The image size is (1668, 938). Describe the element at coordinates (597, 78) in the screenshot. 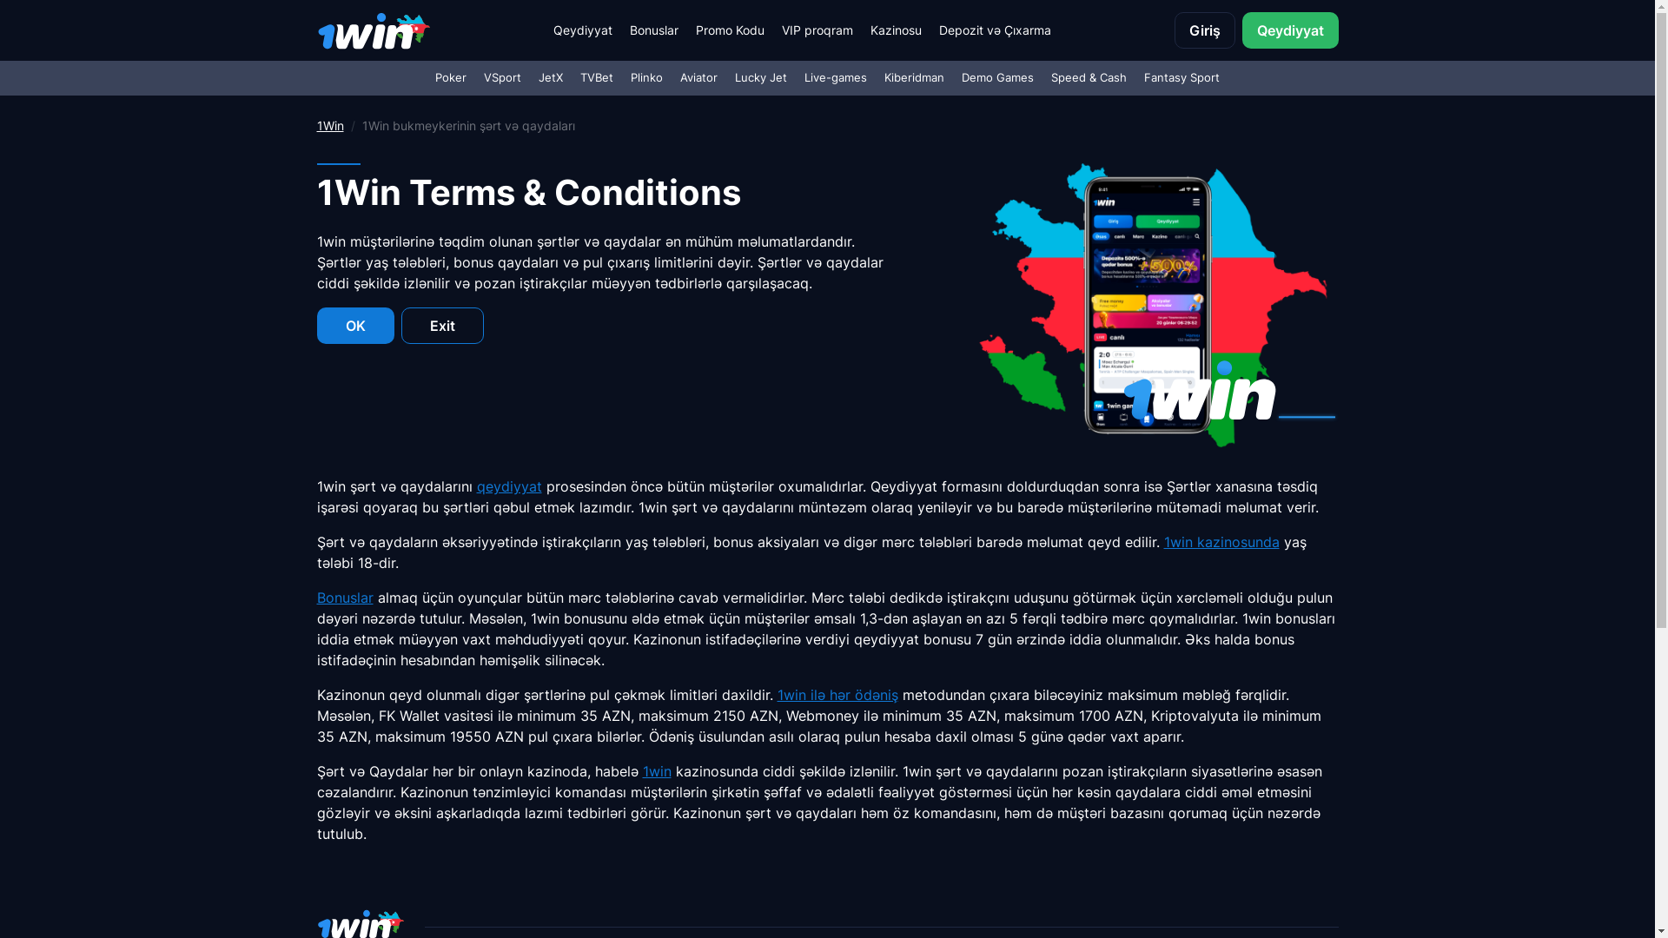

I see `TVBet` at that location.